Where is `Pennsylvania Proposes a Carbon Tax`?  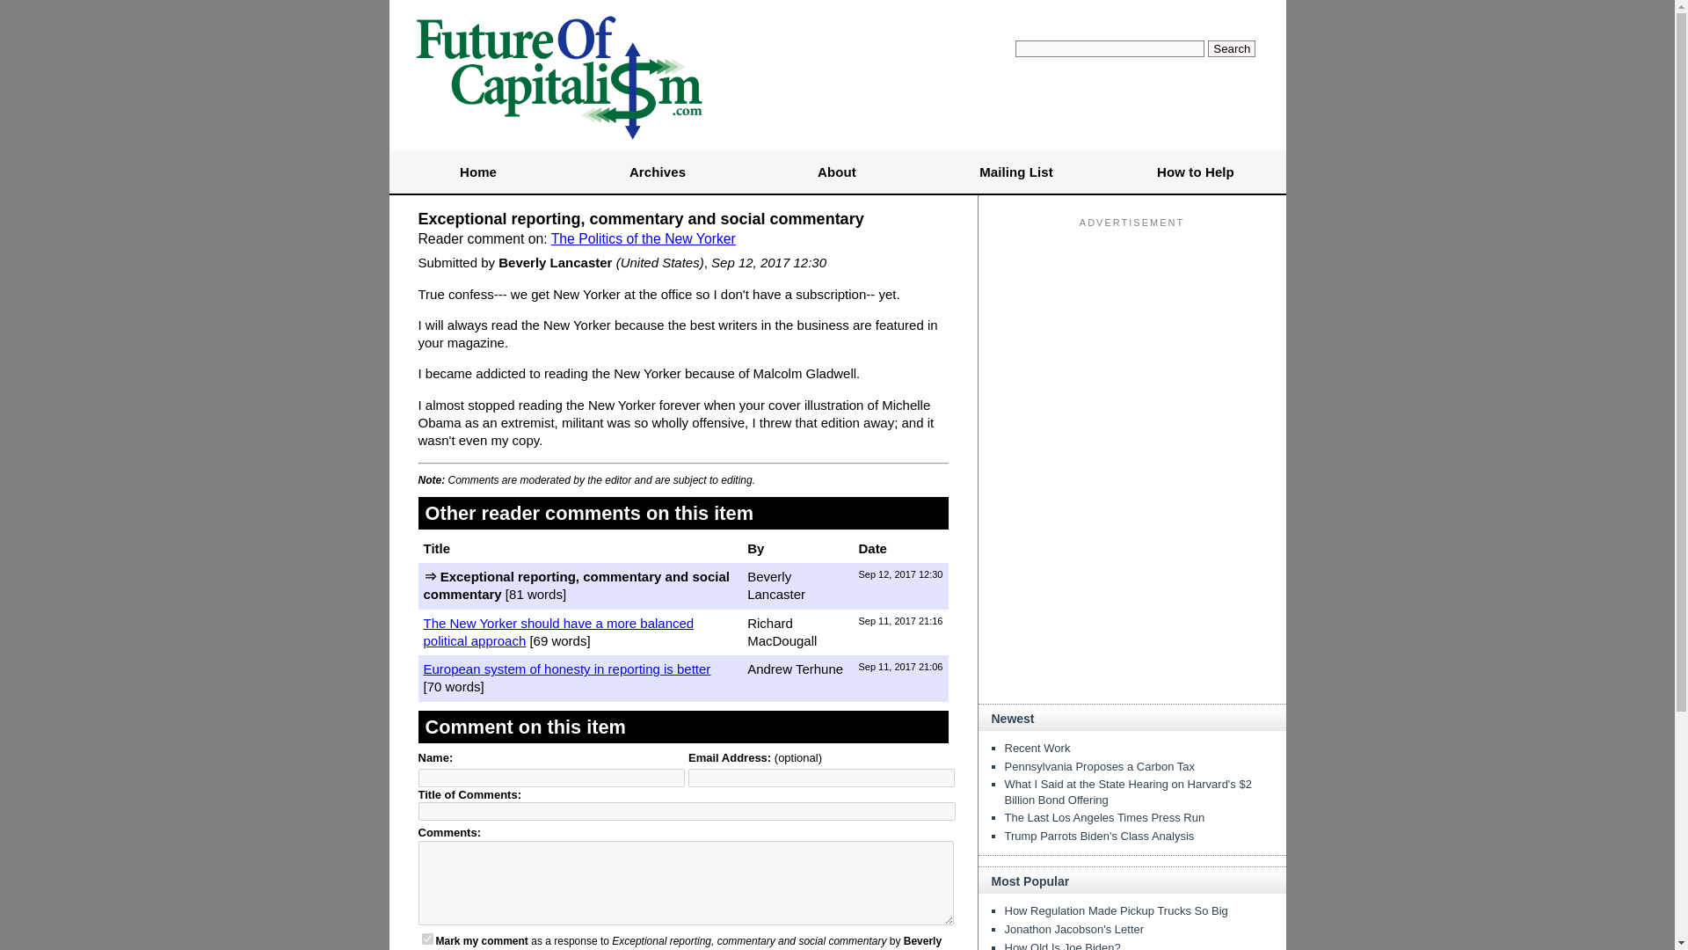 Pennsylvania Proposes a Carbon Tax is located at coordinates (1099, 767).